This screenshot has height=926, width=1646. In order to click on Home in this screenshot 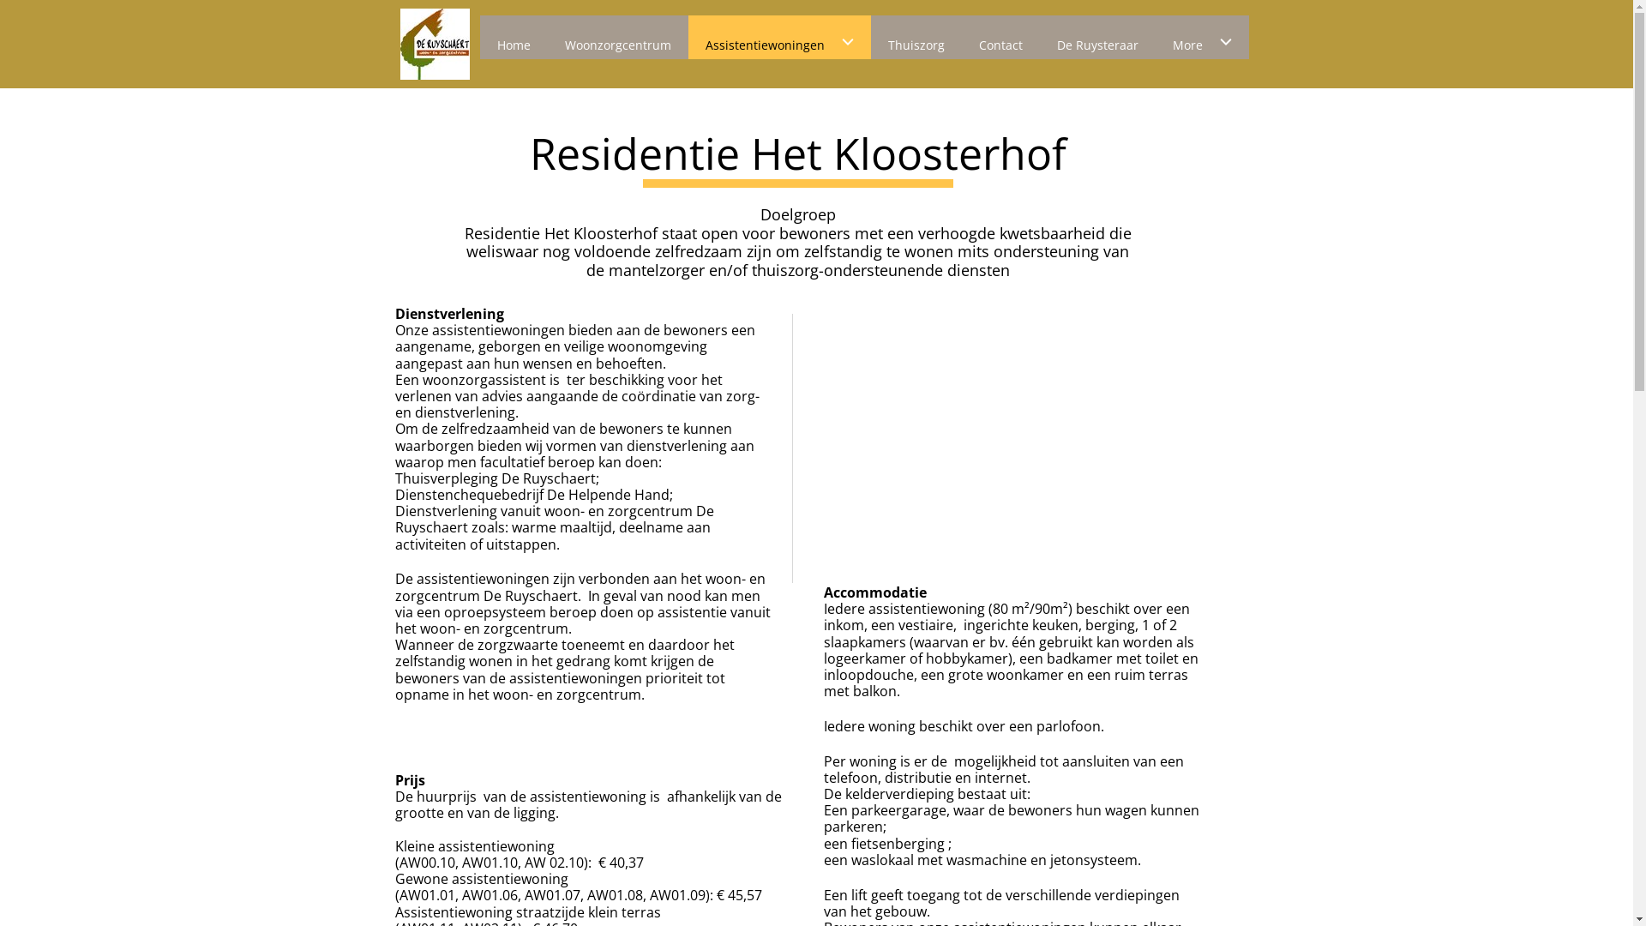, I will do `click(514, 38)`.